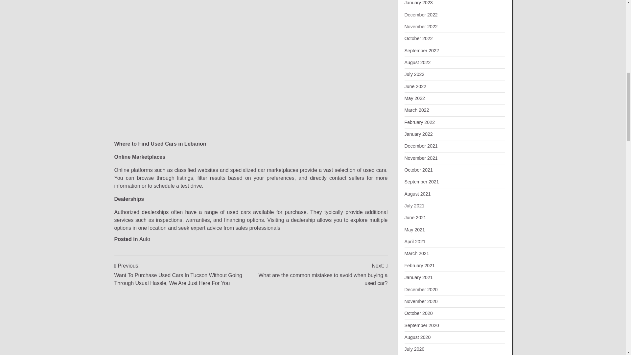 This screenshot has height=355, width=631. What do you see at coordinates (421, 14) in the screenshot?
I see `December 2022` at bounding box center [421, 14].